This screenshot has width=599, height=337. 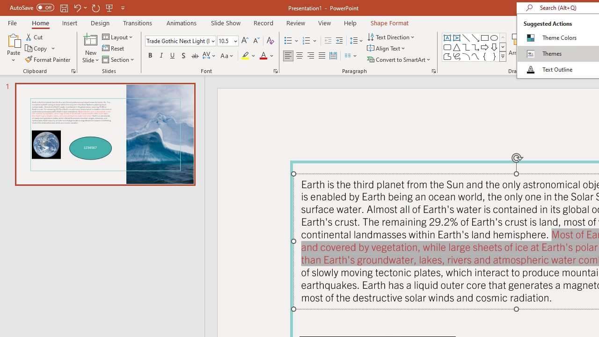 What do you see at coordinates (310, 56) in the screenshot?
I see `Align Right` at bounding box center [310, 56].